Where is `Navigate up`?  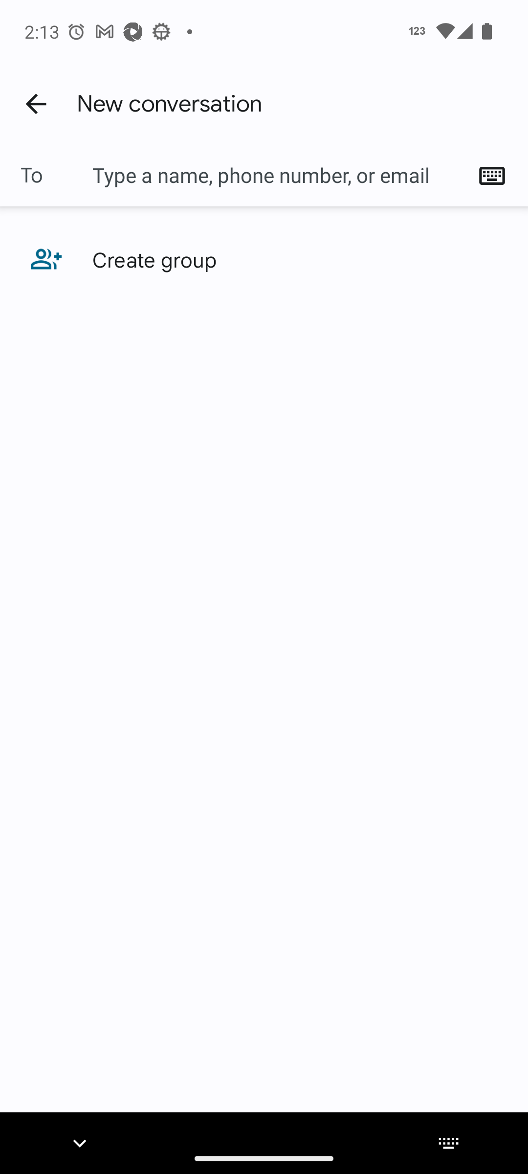 Navigate up is located at coordinates (36, 103).